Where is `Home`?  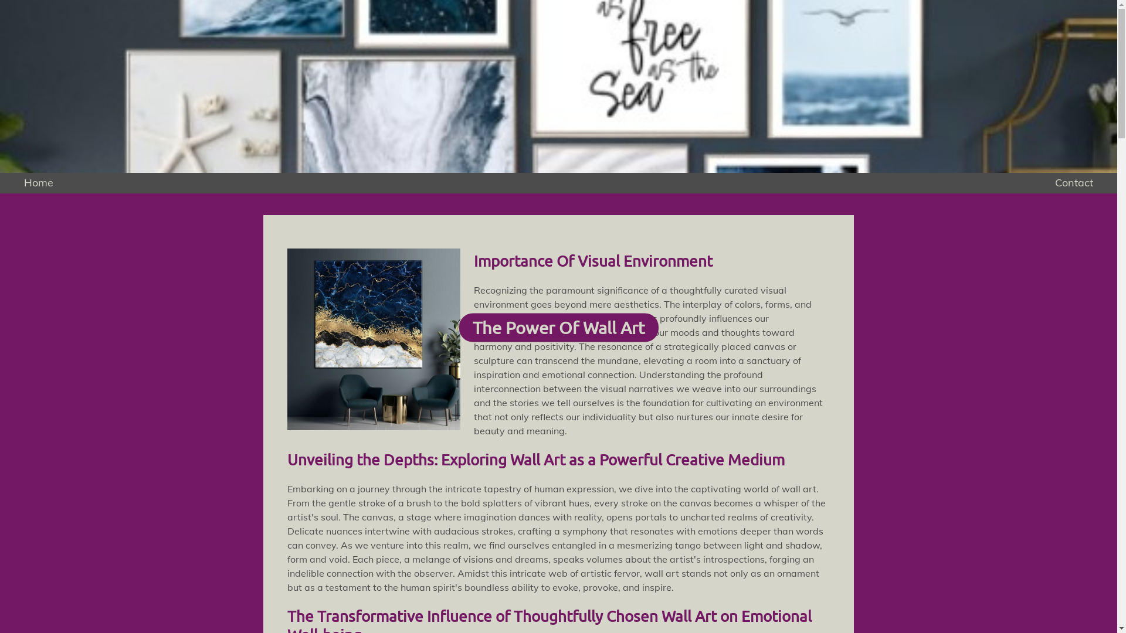 Home is located at coordinates (39, 183).